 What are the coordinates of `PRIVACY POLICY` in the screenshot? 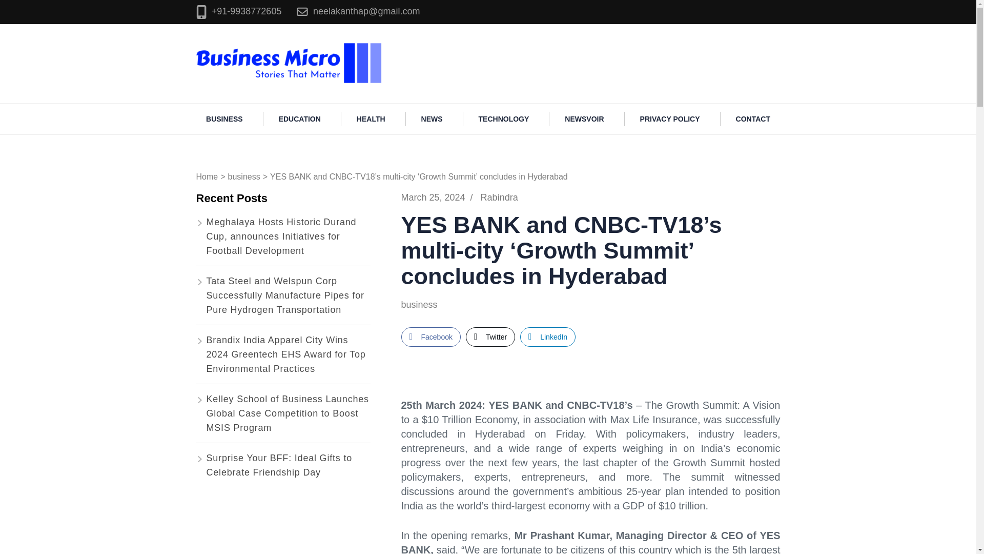 It's located at (670, 119).